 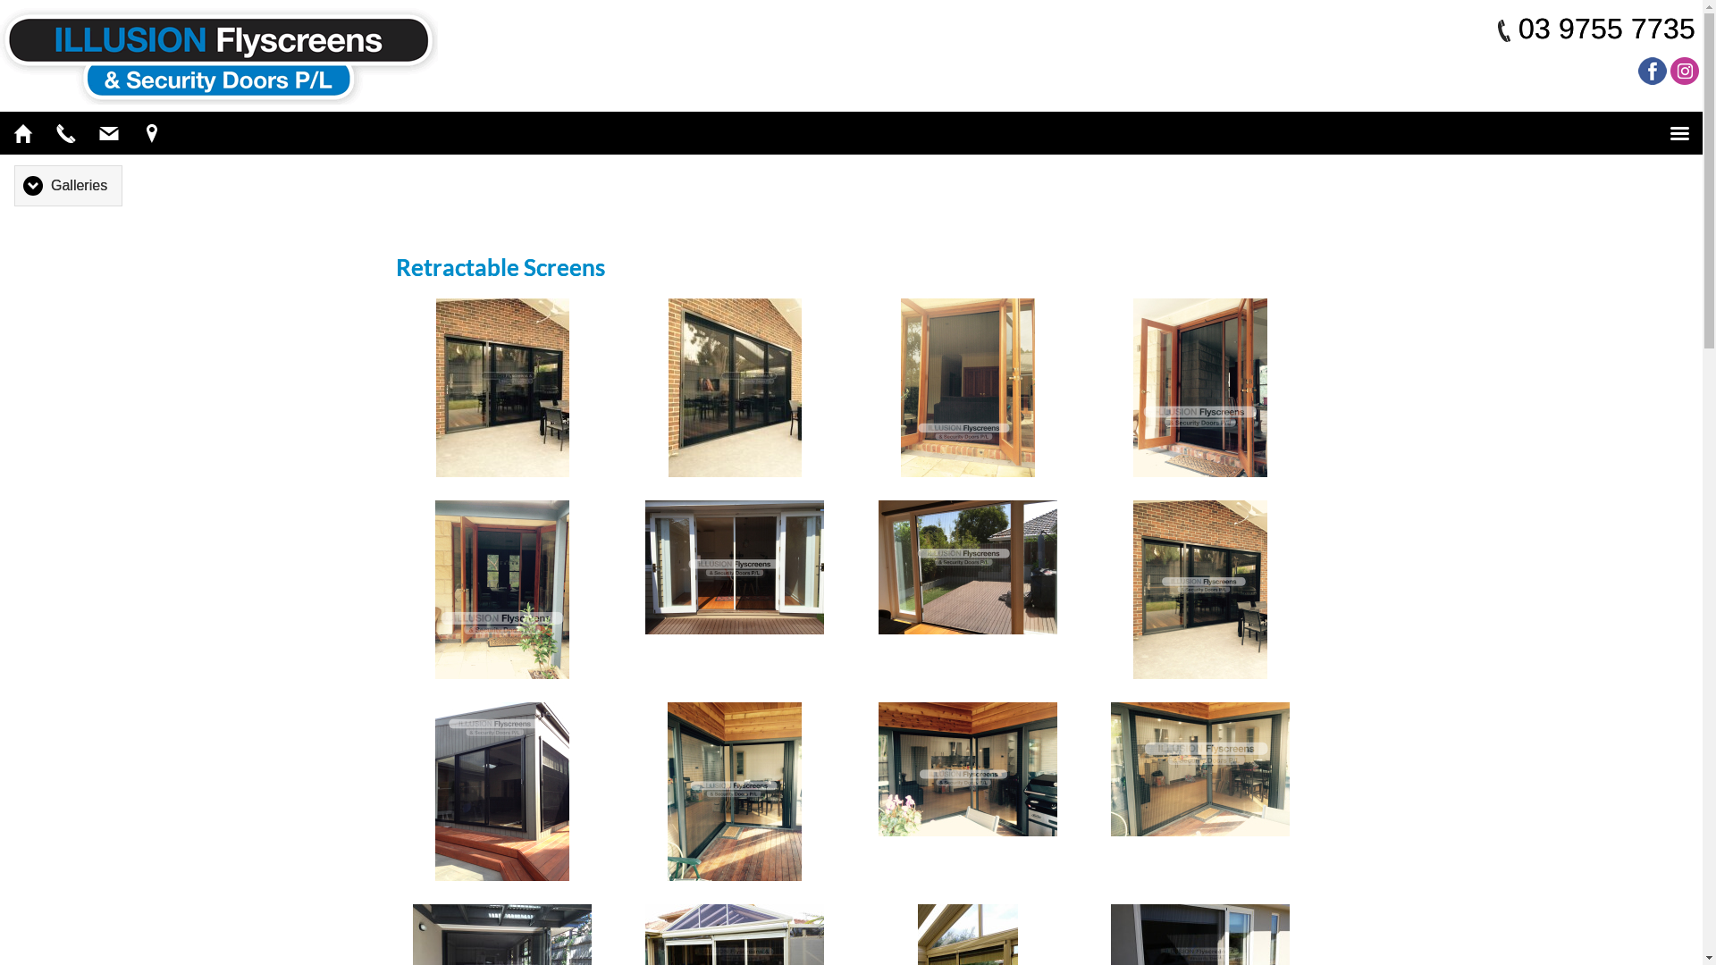 What do you see at coordinates (66, 133) in the screenshot?
I see `CALL` at bounding box center [66, 133].